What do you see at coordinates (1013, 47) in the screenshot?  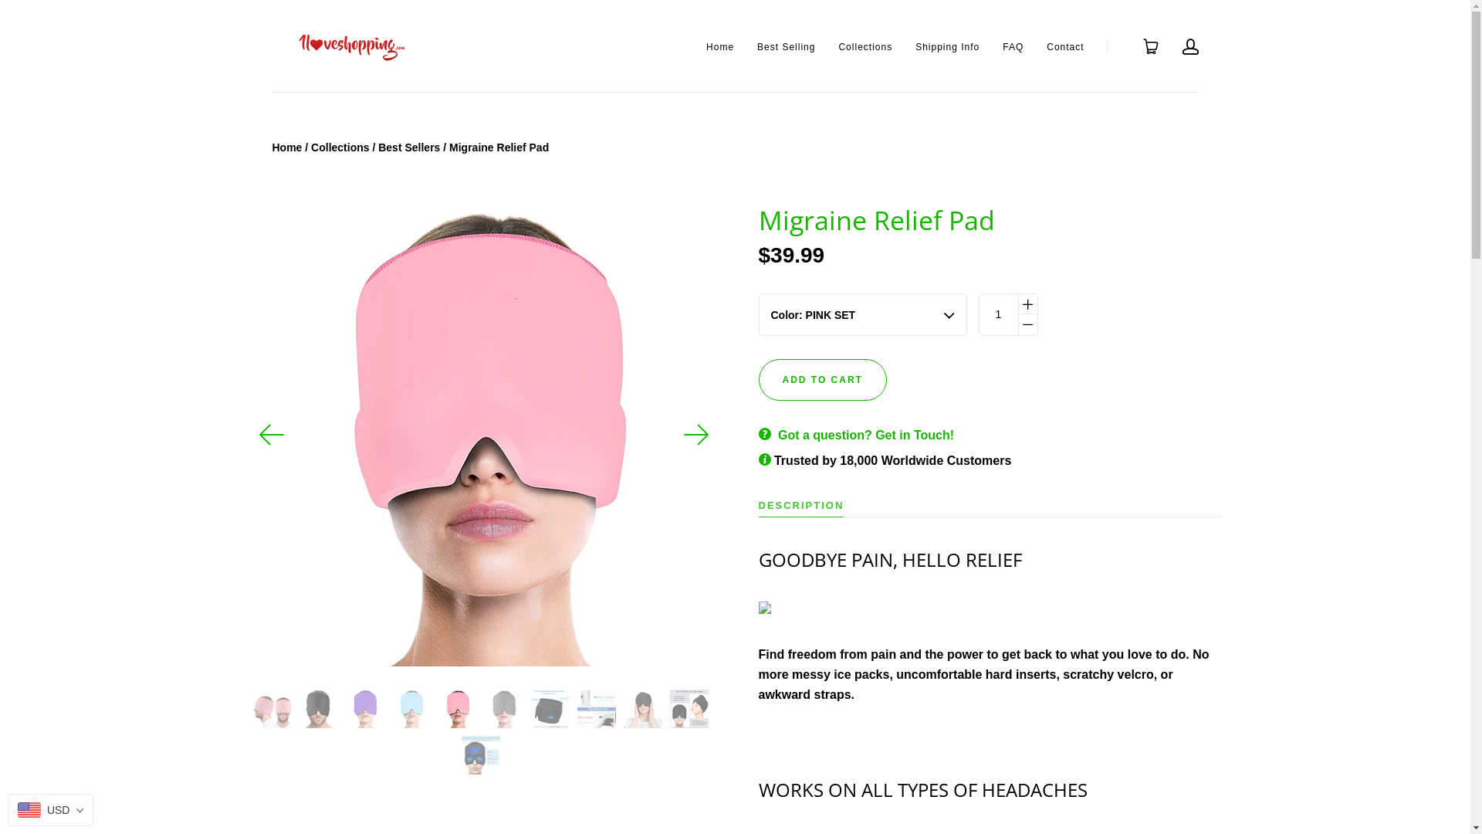 I see `FAQ` at bounding box center [1013, 47].